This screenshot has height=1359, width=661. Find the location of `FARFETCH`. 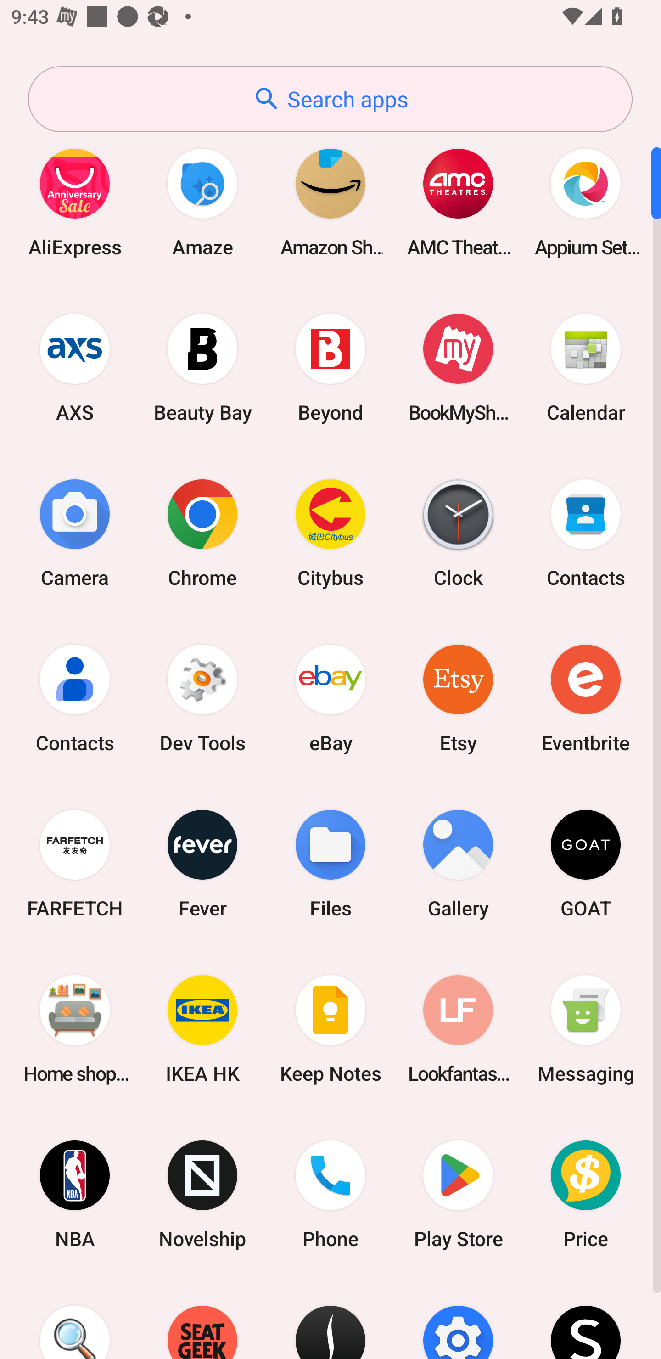

FARFETCH is located at coordinates (75, 863).